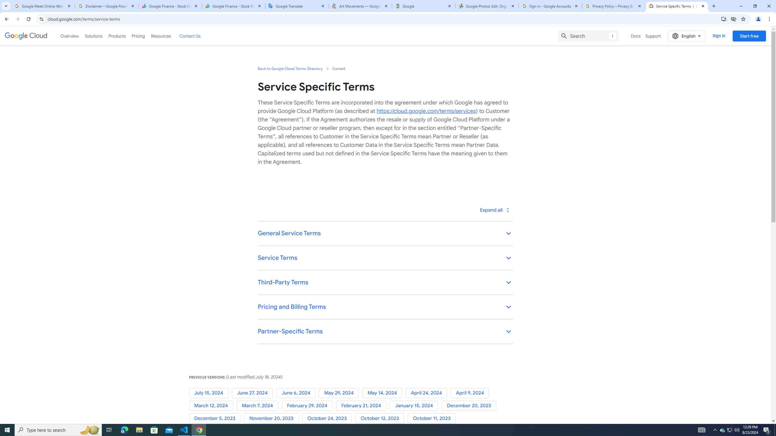  I want to click on Sign in - Google Accounts, so click(550, 6).